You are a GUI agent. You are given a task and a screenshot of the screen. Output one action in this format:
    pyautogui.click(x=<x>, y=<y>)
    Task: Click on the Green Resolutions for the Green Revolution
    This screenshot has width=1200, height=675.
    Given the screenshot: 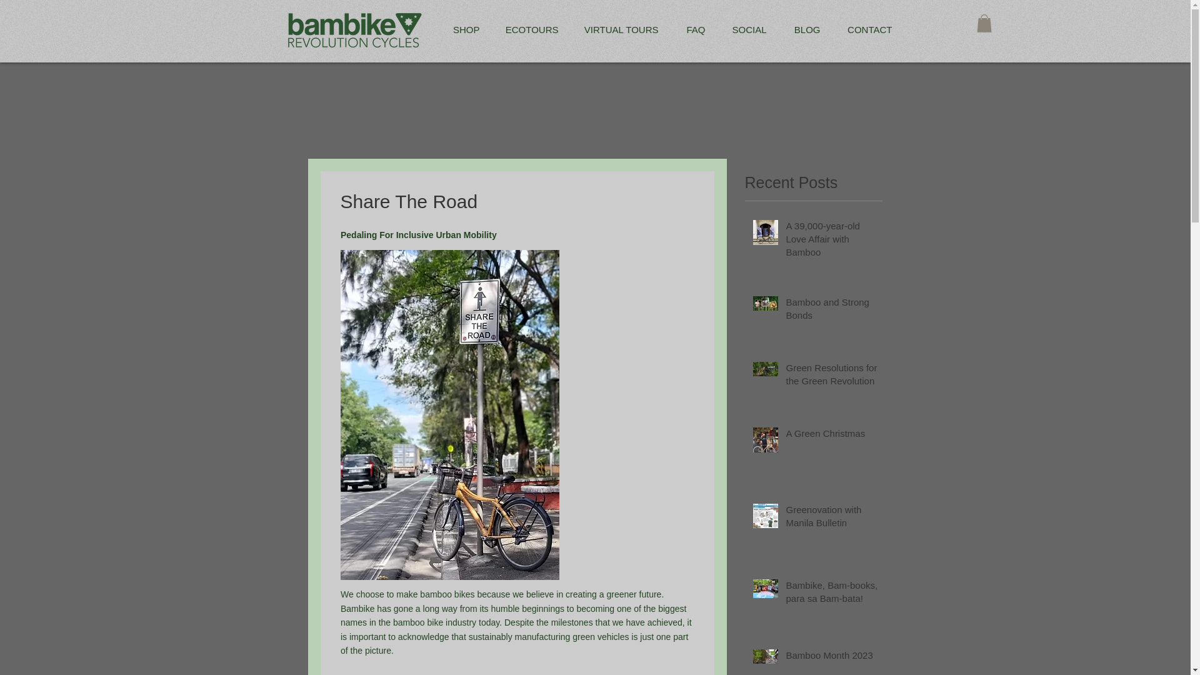 What is the action you would take?
    pyautogui.click(x=832, y=376)
    